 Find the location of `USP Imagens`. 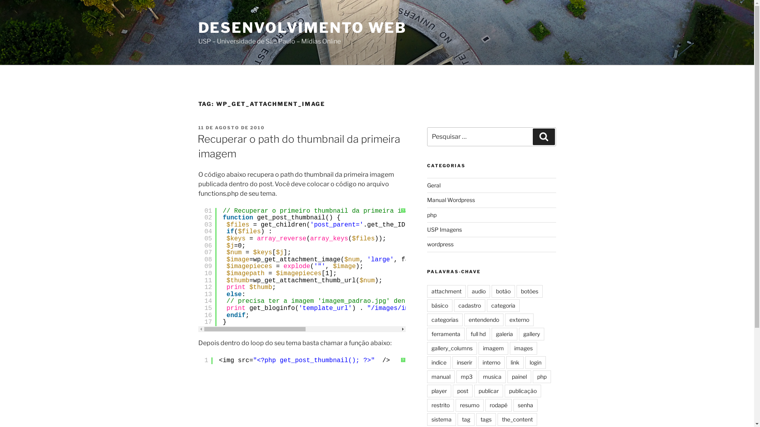

USP Imagens is located at coordinates (445, 229).